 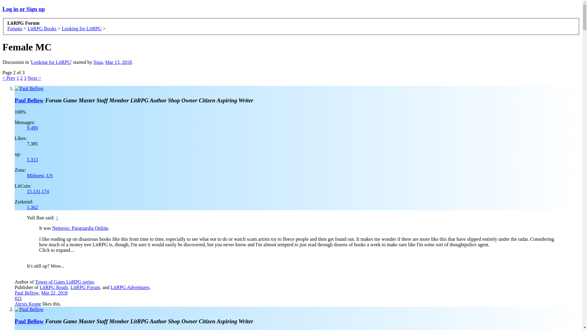 What do you see at coordinates (15, 28) in the screenshot?
I see `Forums` at bounding box center [15, 28].